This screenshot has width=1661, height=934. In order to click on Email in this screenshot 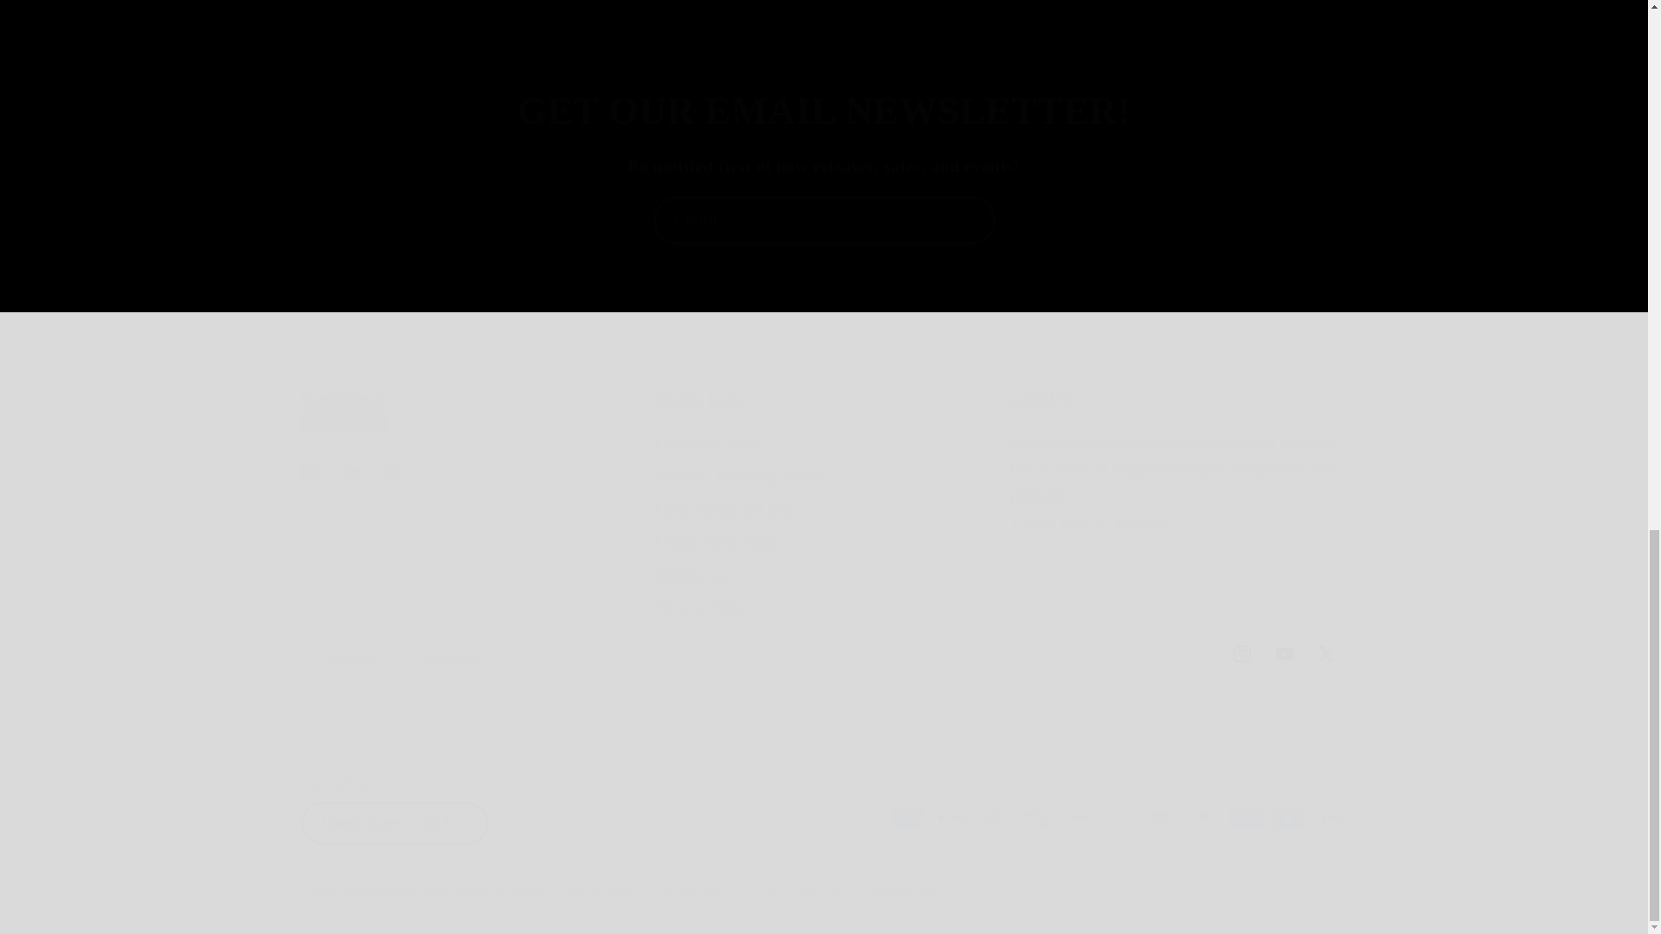, I will do `click(824, 220)`.